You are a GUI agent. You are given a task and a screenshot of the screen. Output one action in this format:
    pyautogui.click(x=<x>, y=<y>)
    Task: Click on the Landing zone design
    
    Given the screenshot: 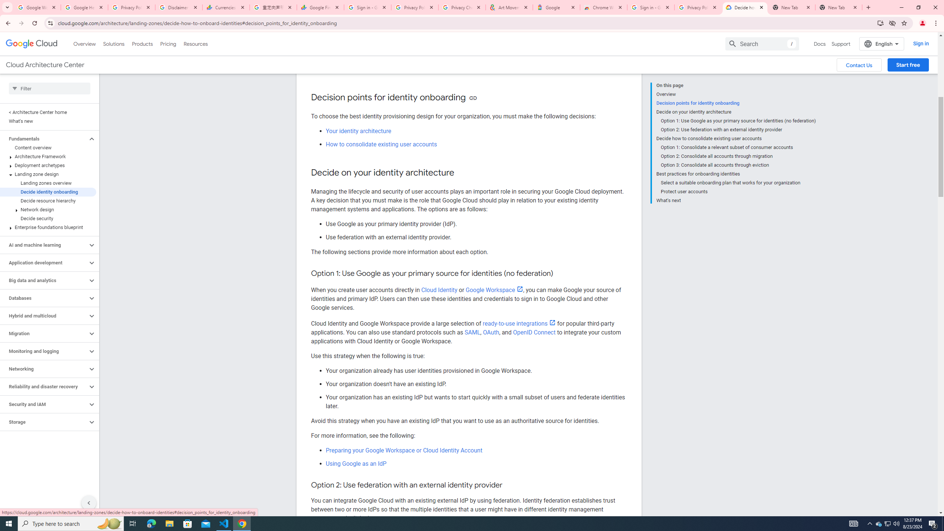 What is the action you would take?
    pyautogui.click(x=48, y=174)
    